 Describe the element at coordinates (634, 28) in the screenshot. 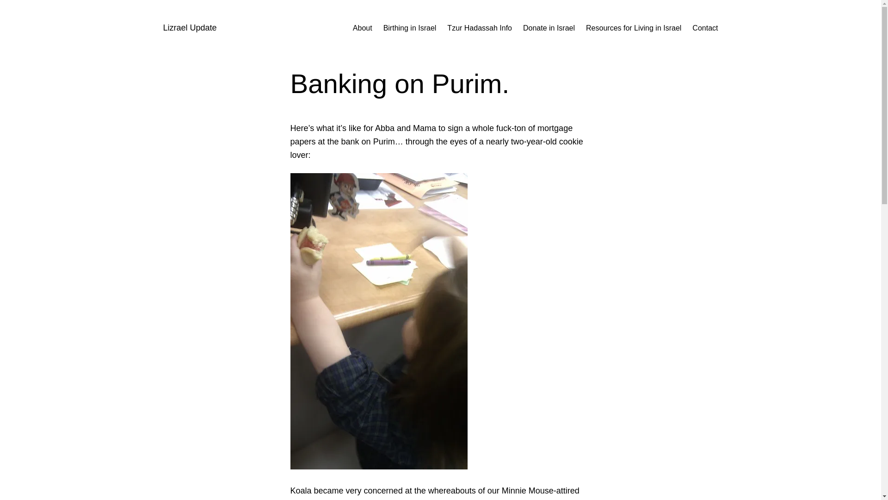

I see `Resources for Living in Israel` at that location.